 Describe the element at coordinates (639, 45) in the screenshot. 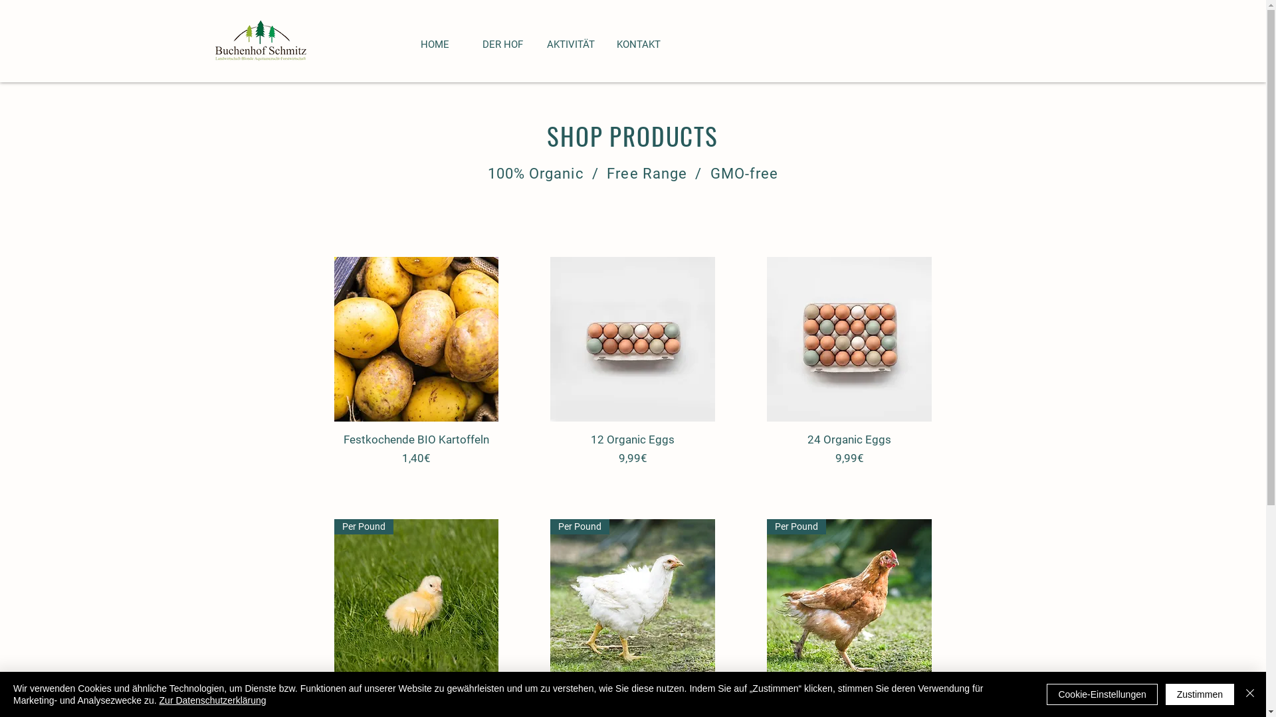

I see `KONTAKT` at that location.